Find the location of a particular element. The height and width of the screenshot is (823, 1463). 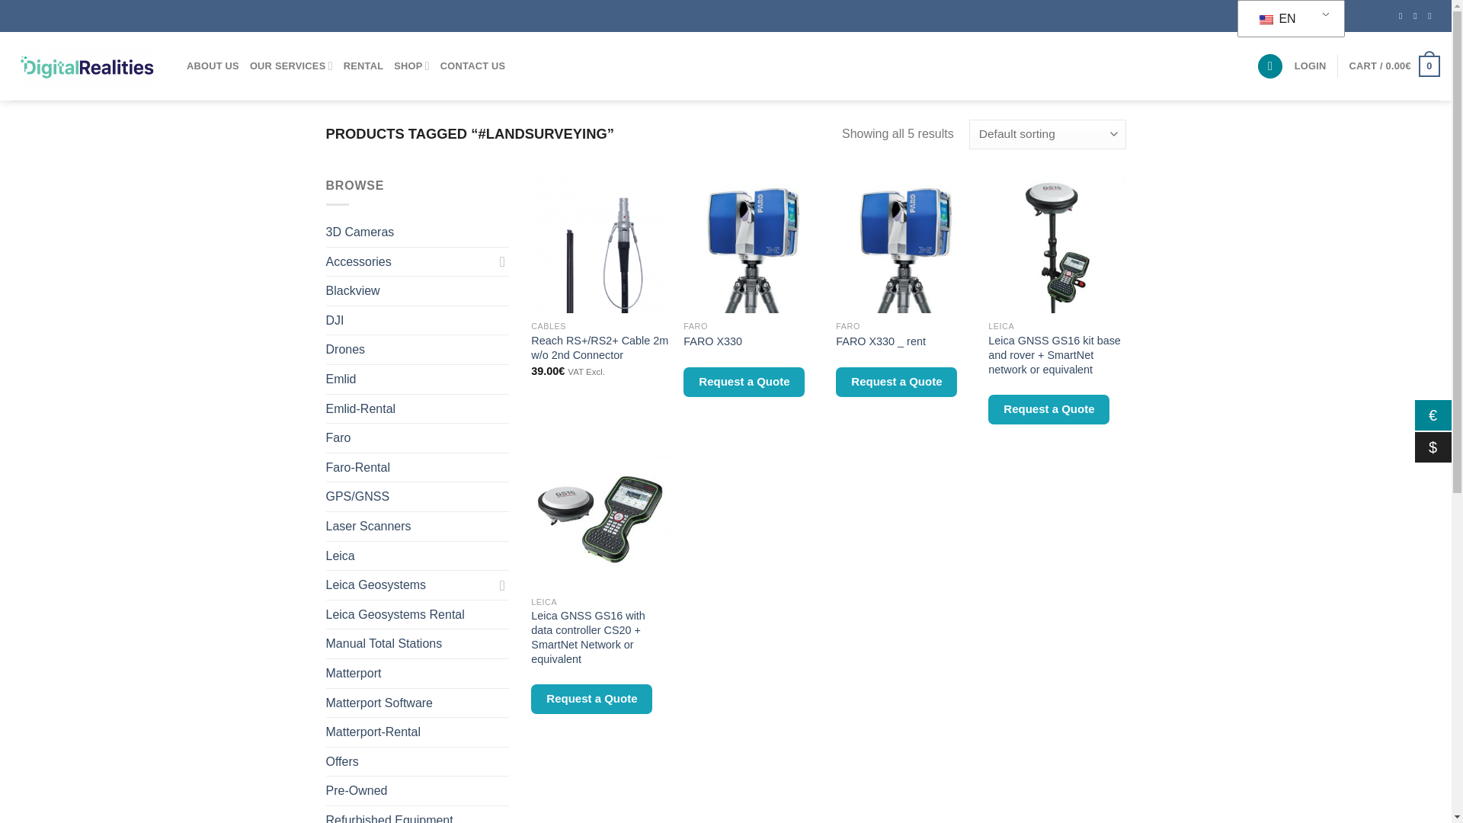

Follow on Instagram is located at coordinates (1417, 16).